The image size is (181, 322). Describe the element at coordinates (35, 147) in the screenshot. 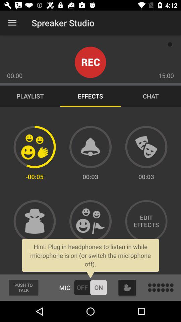

I see `change effect in app` at that location.